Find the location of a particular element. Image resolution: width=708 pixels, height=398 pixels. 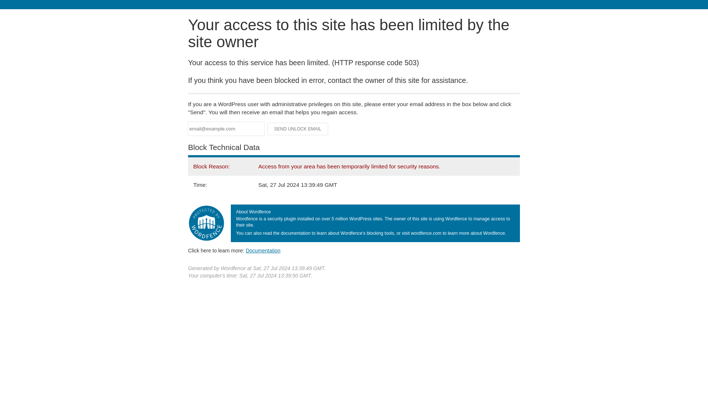

Documentation is located at coordinates (263, 250).